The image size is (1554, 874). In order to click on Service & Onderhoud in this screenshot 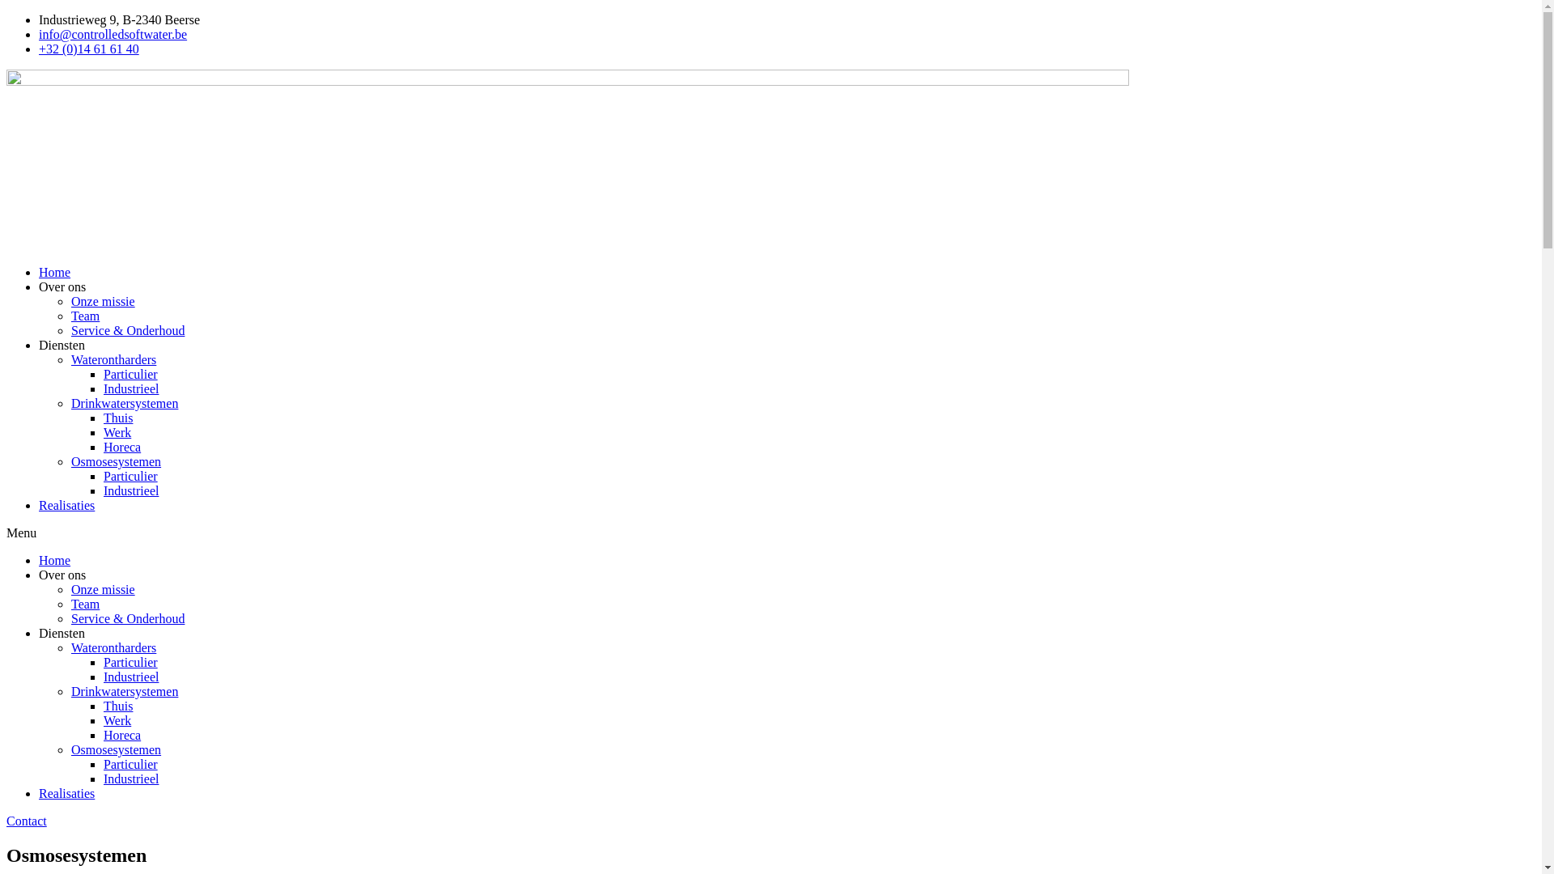, I will do `click(128, 618)`.